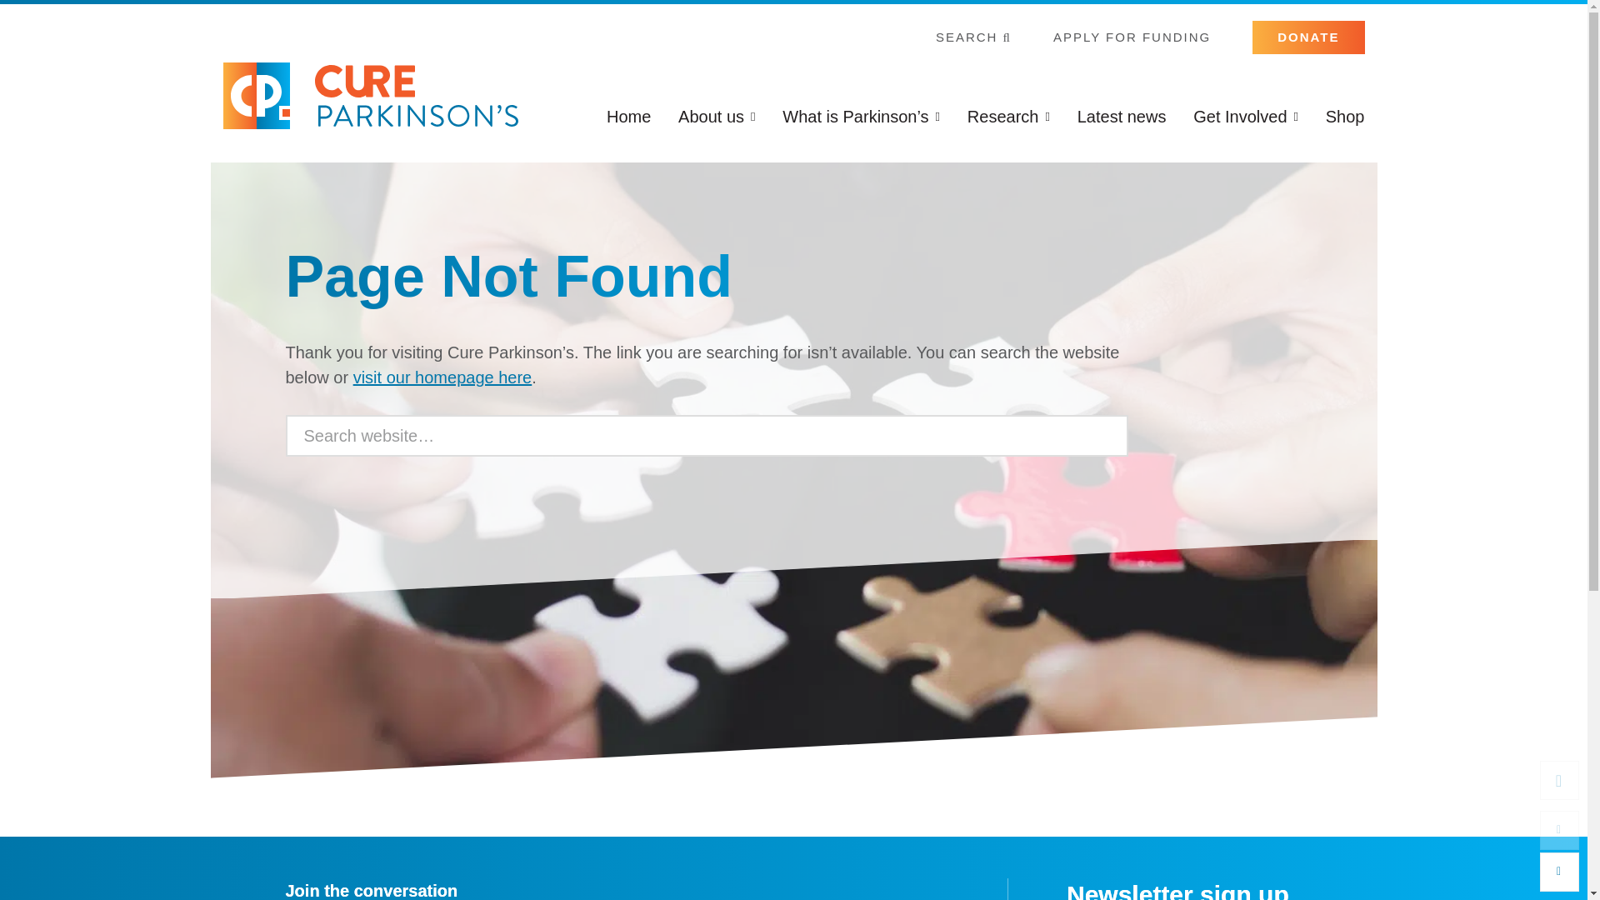 The height and width of the screenshot is (900, 1600). Describe the element at coordinates (717, 116) in the screenshot. I see `About us` at that location.